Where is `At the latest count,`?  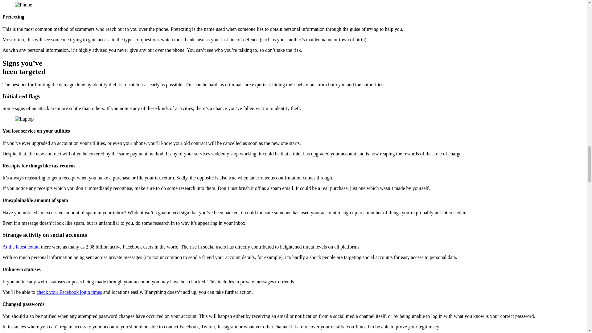
At the latest count, is located at coordinates (21, 247).